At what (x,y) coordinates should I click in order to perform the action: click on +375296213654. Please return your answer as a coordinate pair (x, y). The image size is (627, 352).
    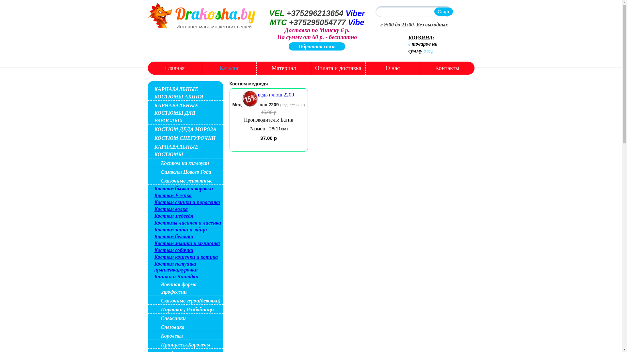
    Looking at the image, I should click on (315, 13).